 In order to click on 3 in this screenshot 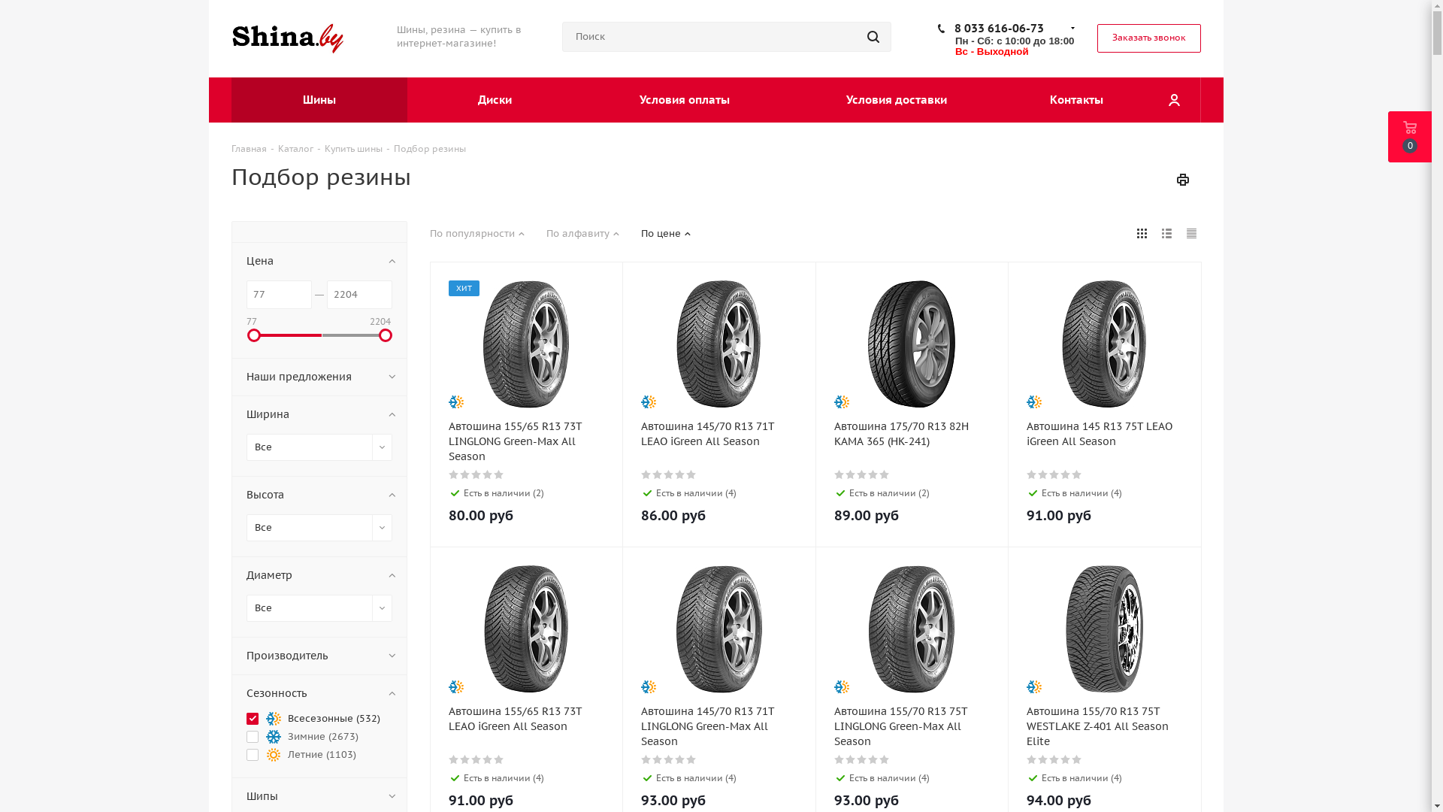, I will do `click(476, 759)`.